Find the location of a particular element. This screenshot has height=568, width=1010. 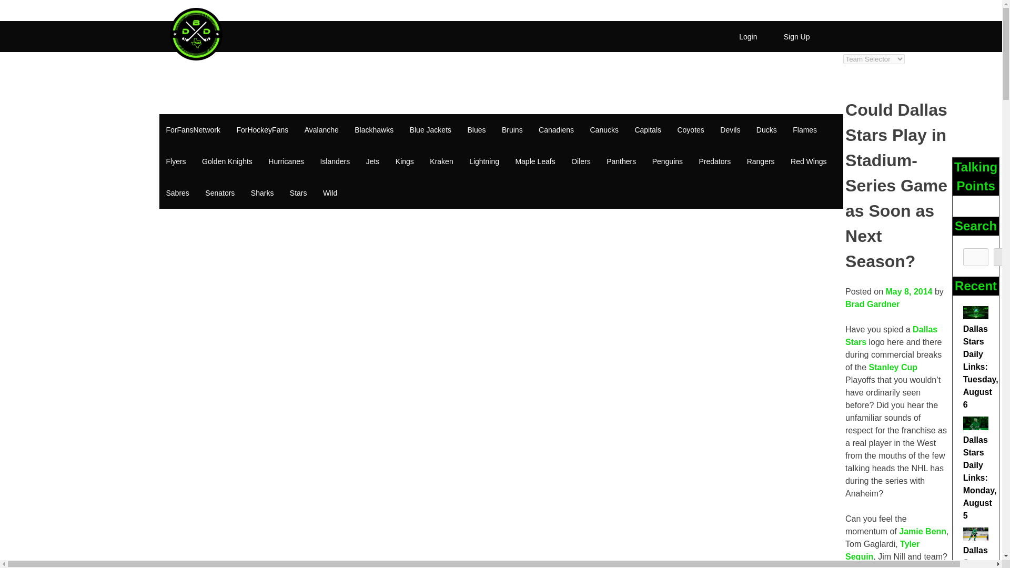

Our Team is located at coordinates (473, 66).